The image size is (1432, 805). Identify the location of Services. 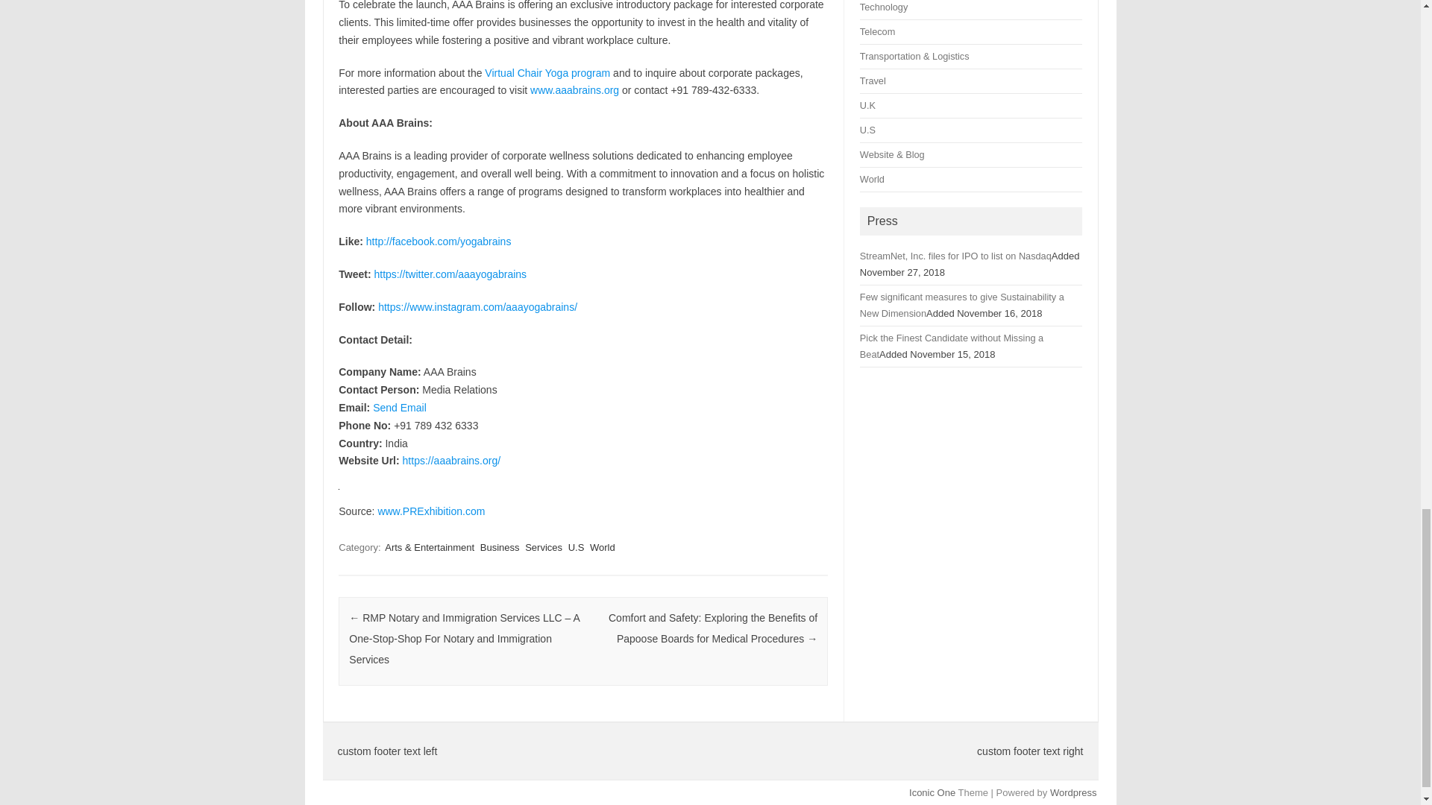
(544, 547).